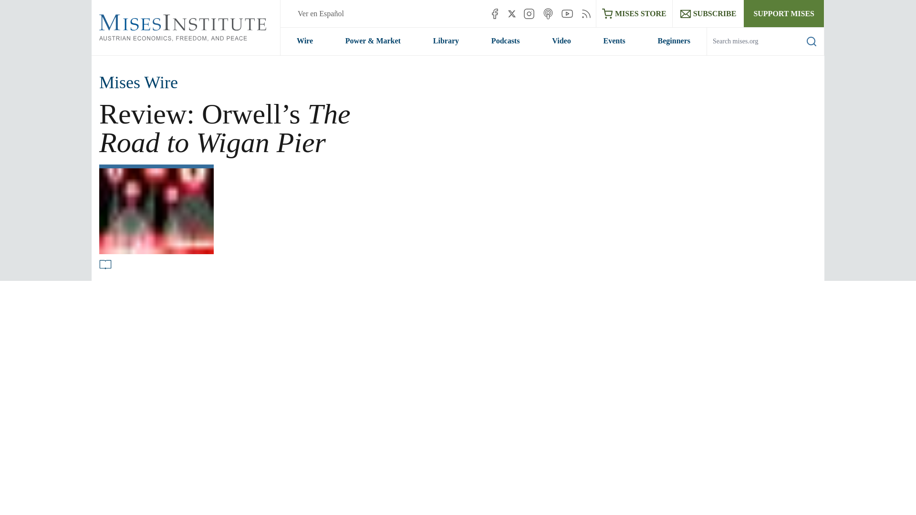 Image resolution: width=916 pixels, height=515 pixels. What do you see at coordinates (783, 13) in the screenshot?
I see `SUPPORT MISES` at bounding box center [783, 13].